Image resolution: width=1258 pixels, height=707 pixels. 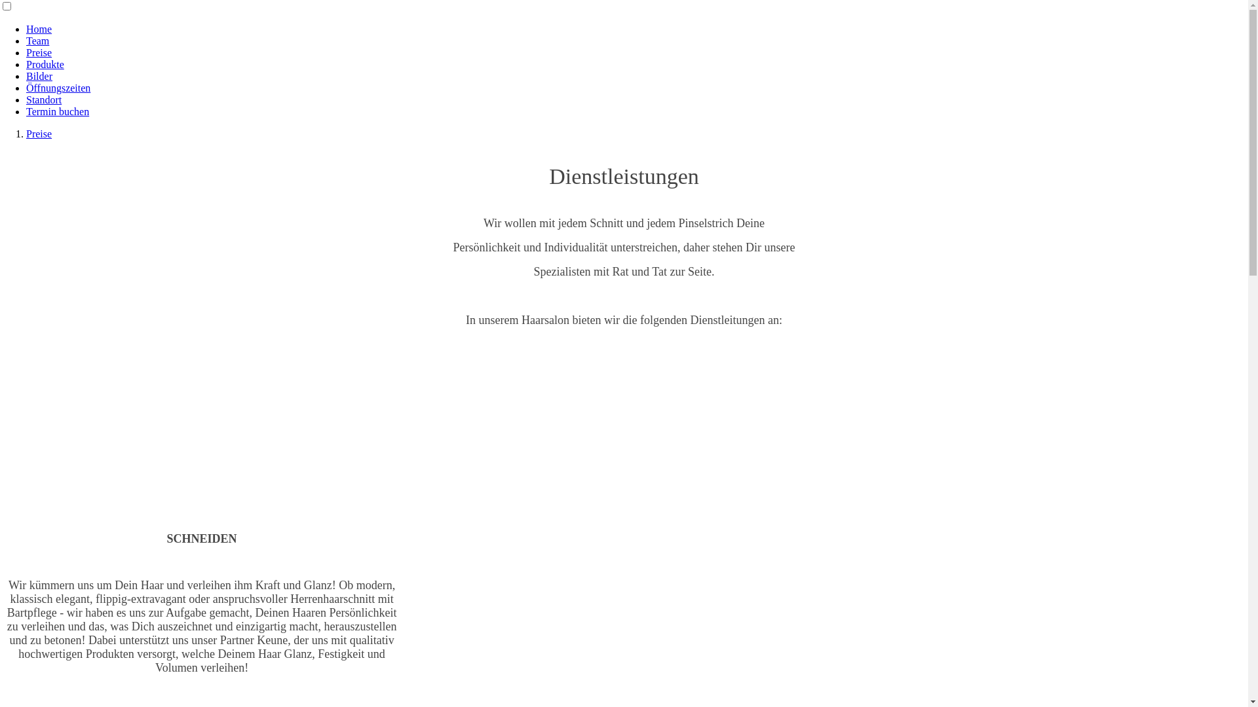 I want to click on Standort, so click(x=44, y=100).